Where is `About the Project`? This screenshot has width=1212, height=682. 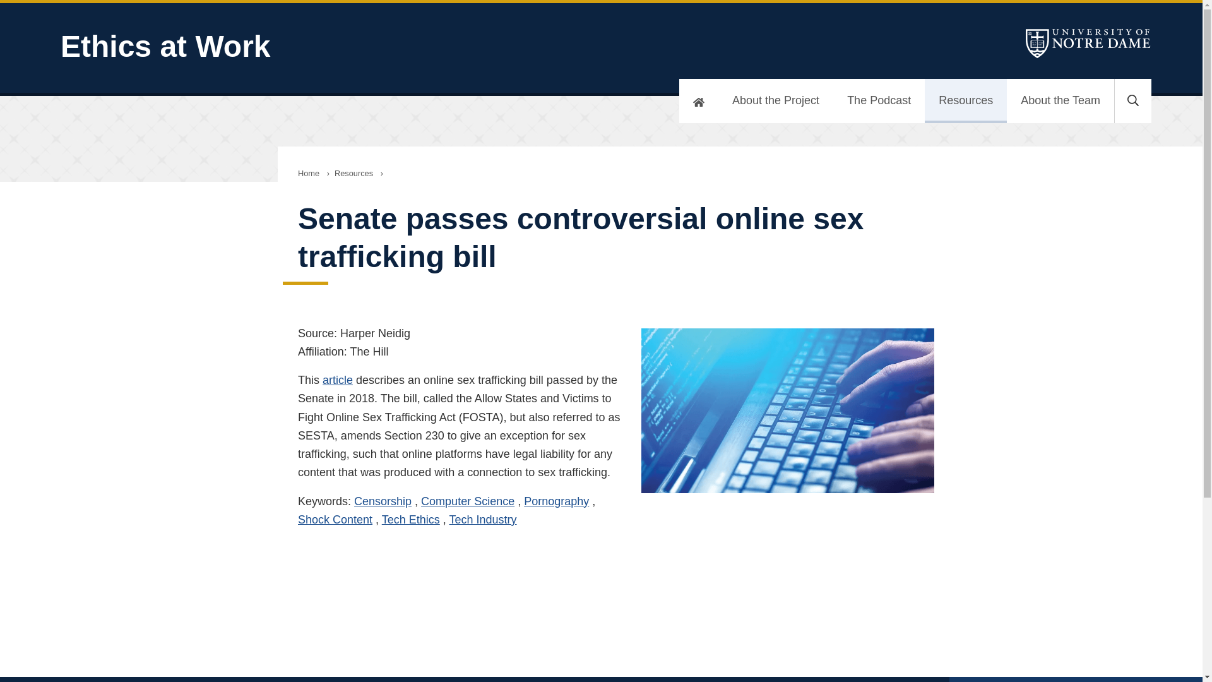 About the Project is located at coordinates (776, 101).